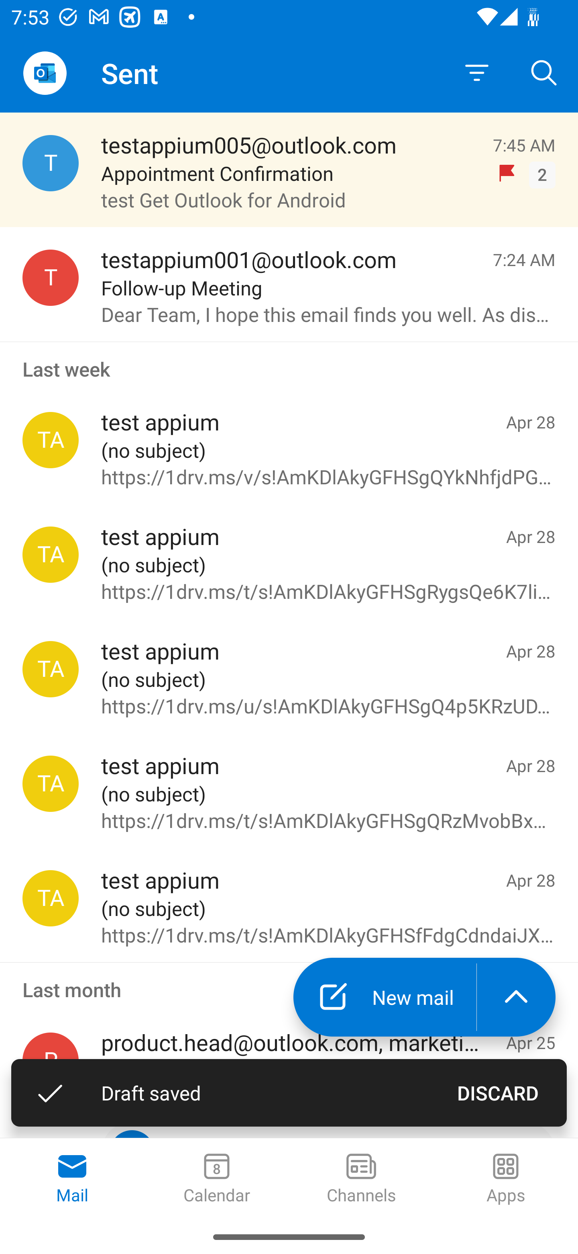 The height and width of the screenshot is (1254, 578). I want to click on DISCARD, so click(498, 1092).